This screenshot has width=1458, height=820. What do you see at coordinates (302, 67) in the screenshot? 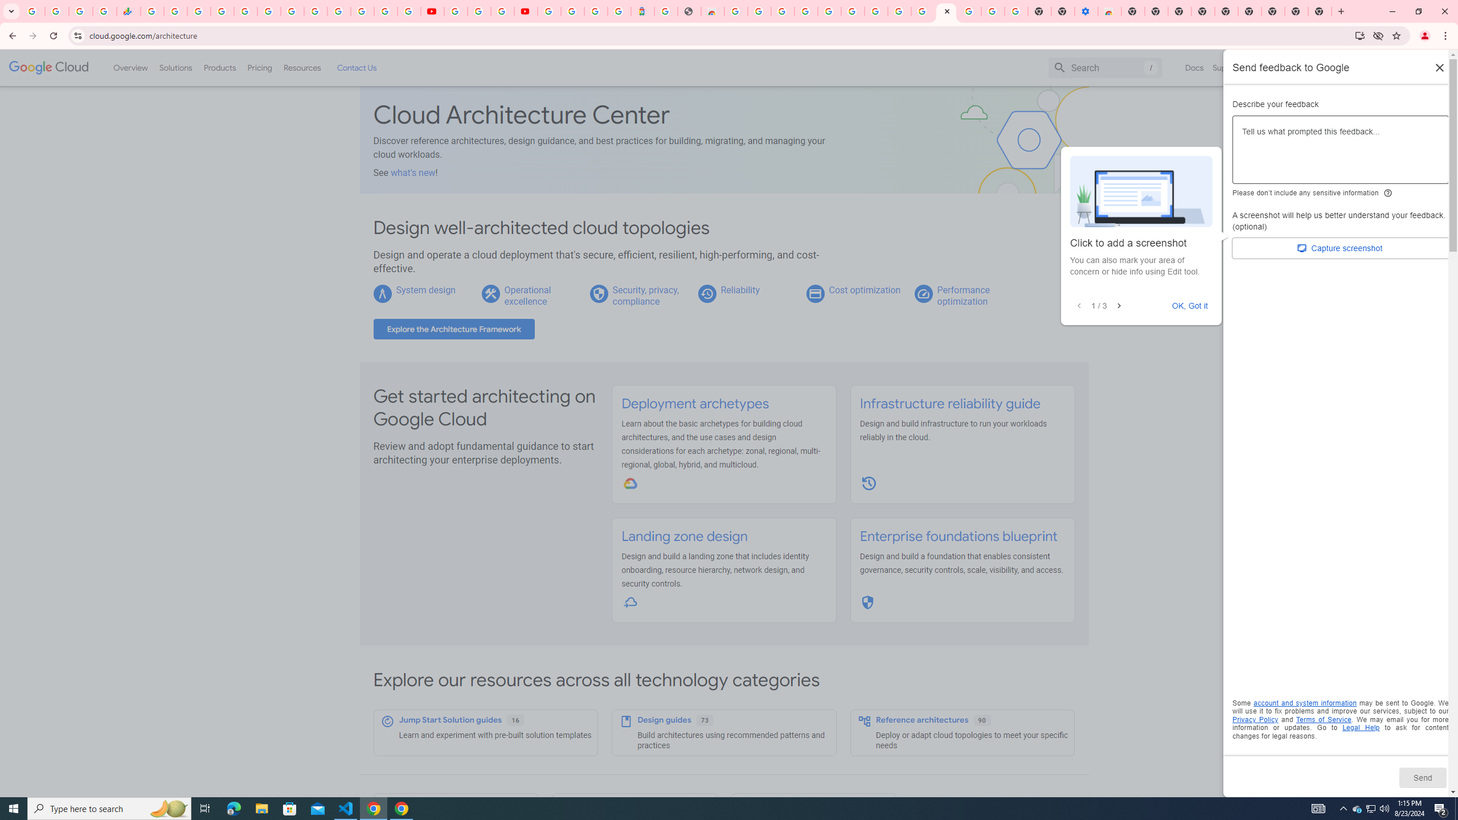
I see `Resources` at bounding box center [302, 67].